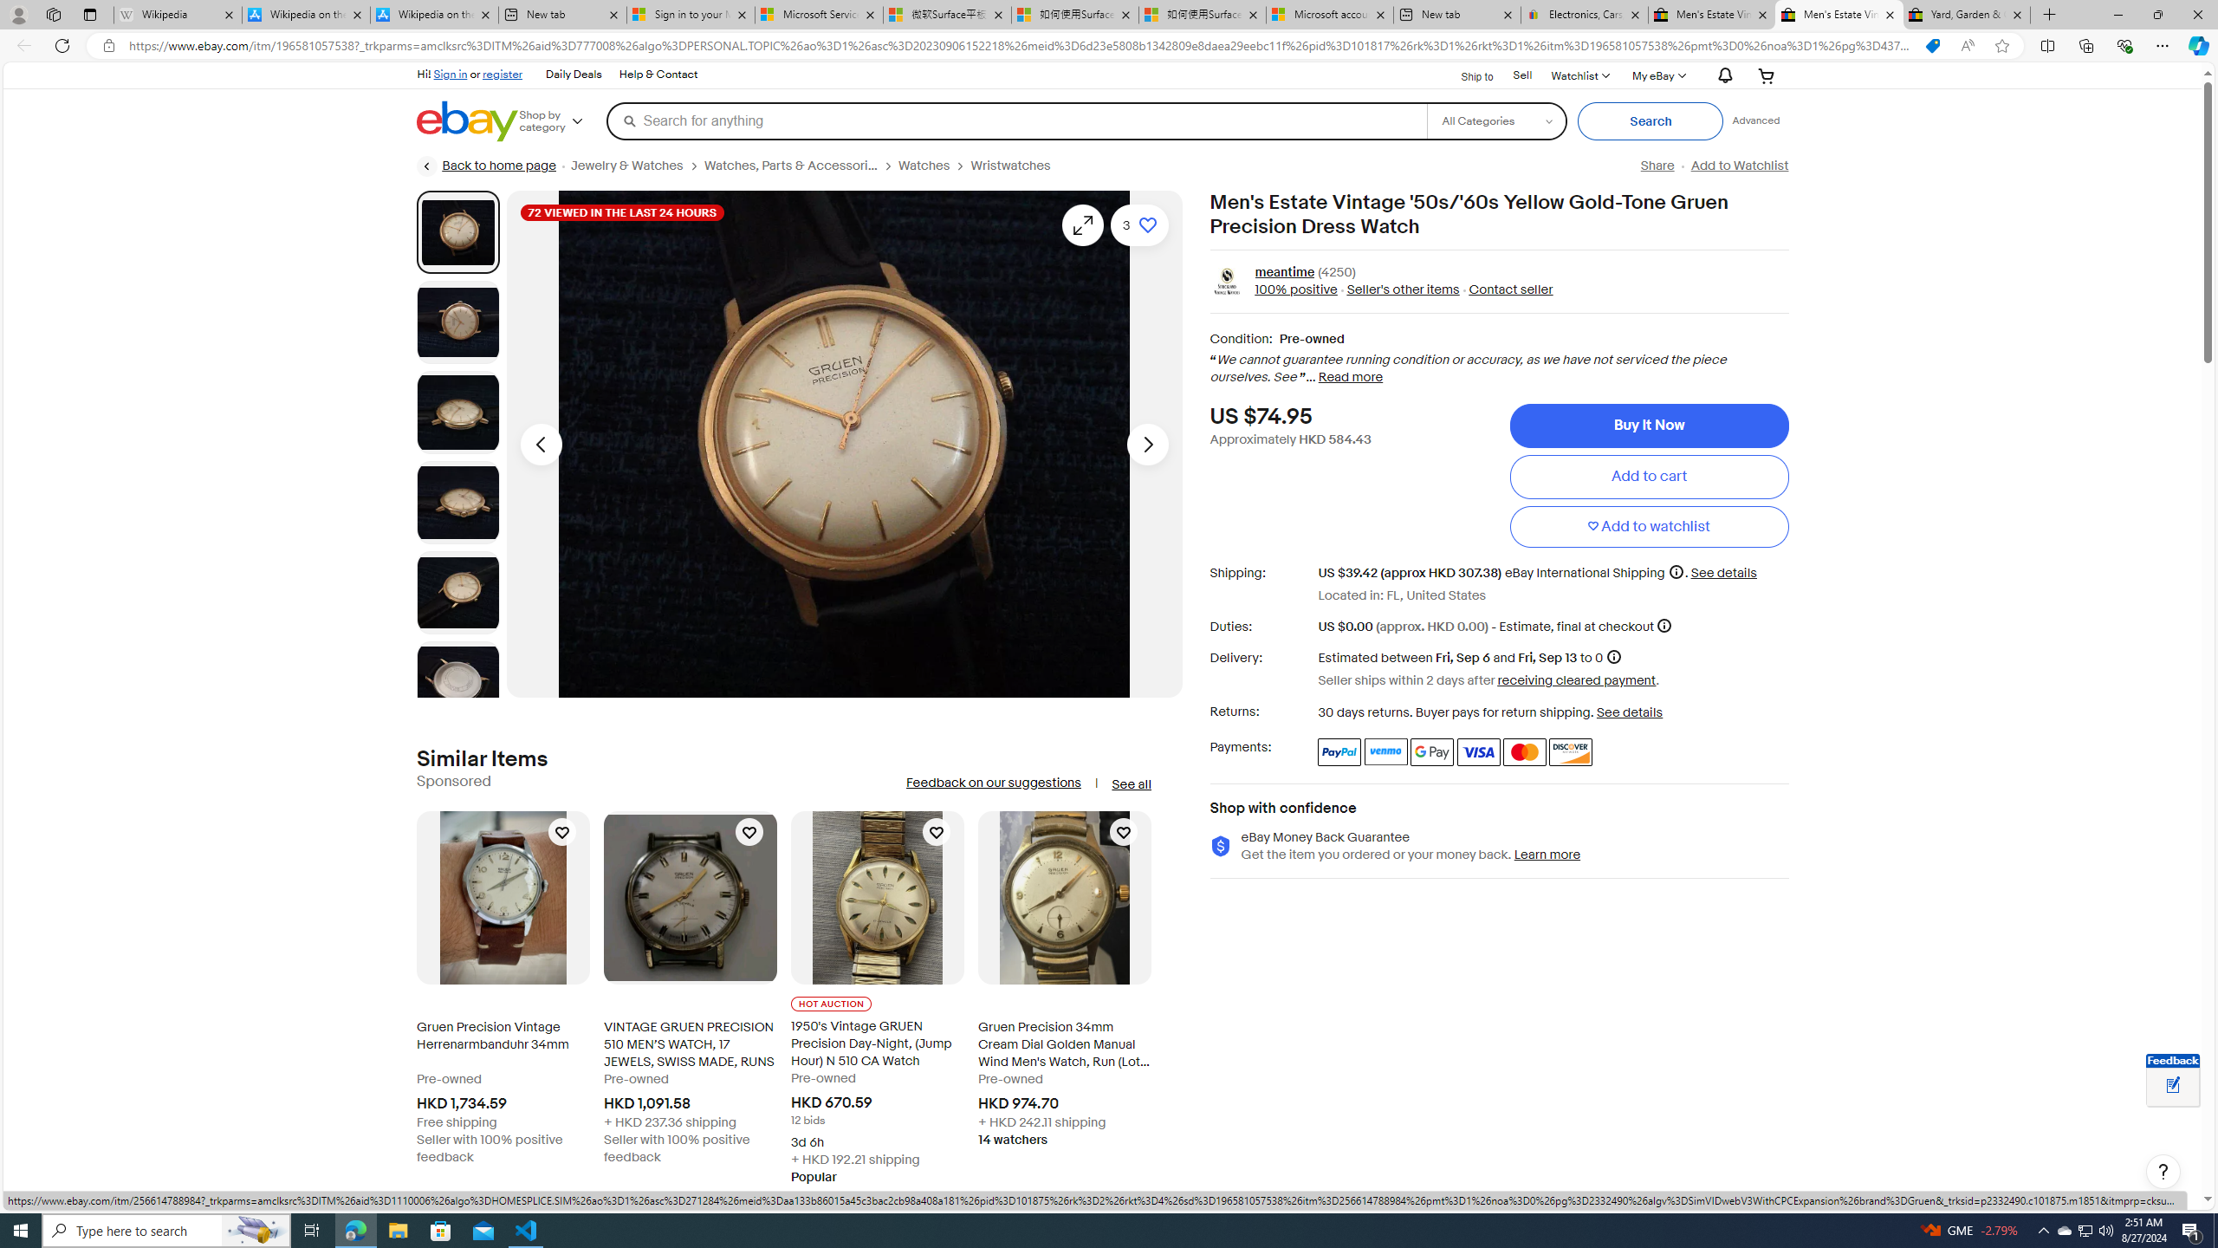 Image resolution: width=2218 pixels, height=1248 pixels. Describe the element at coordinates (1296, 290) in the screenshot. I see `100% positive` at that location.